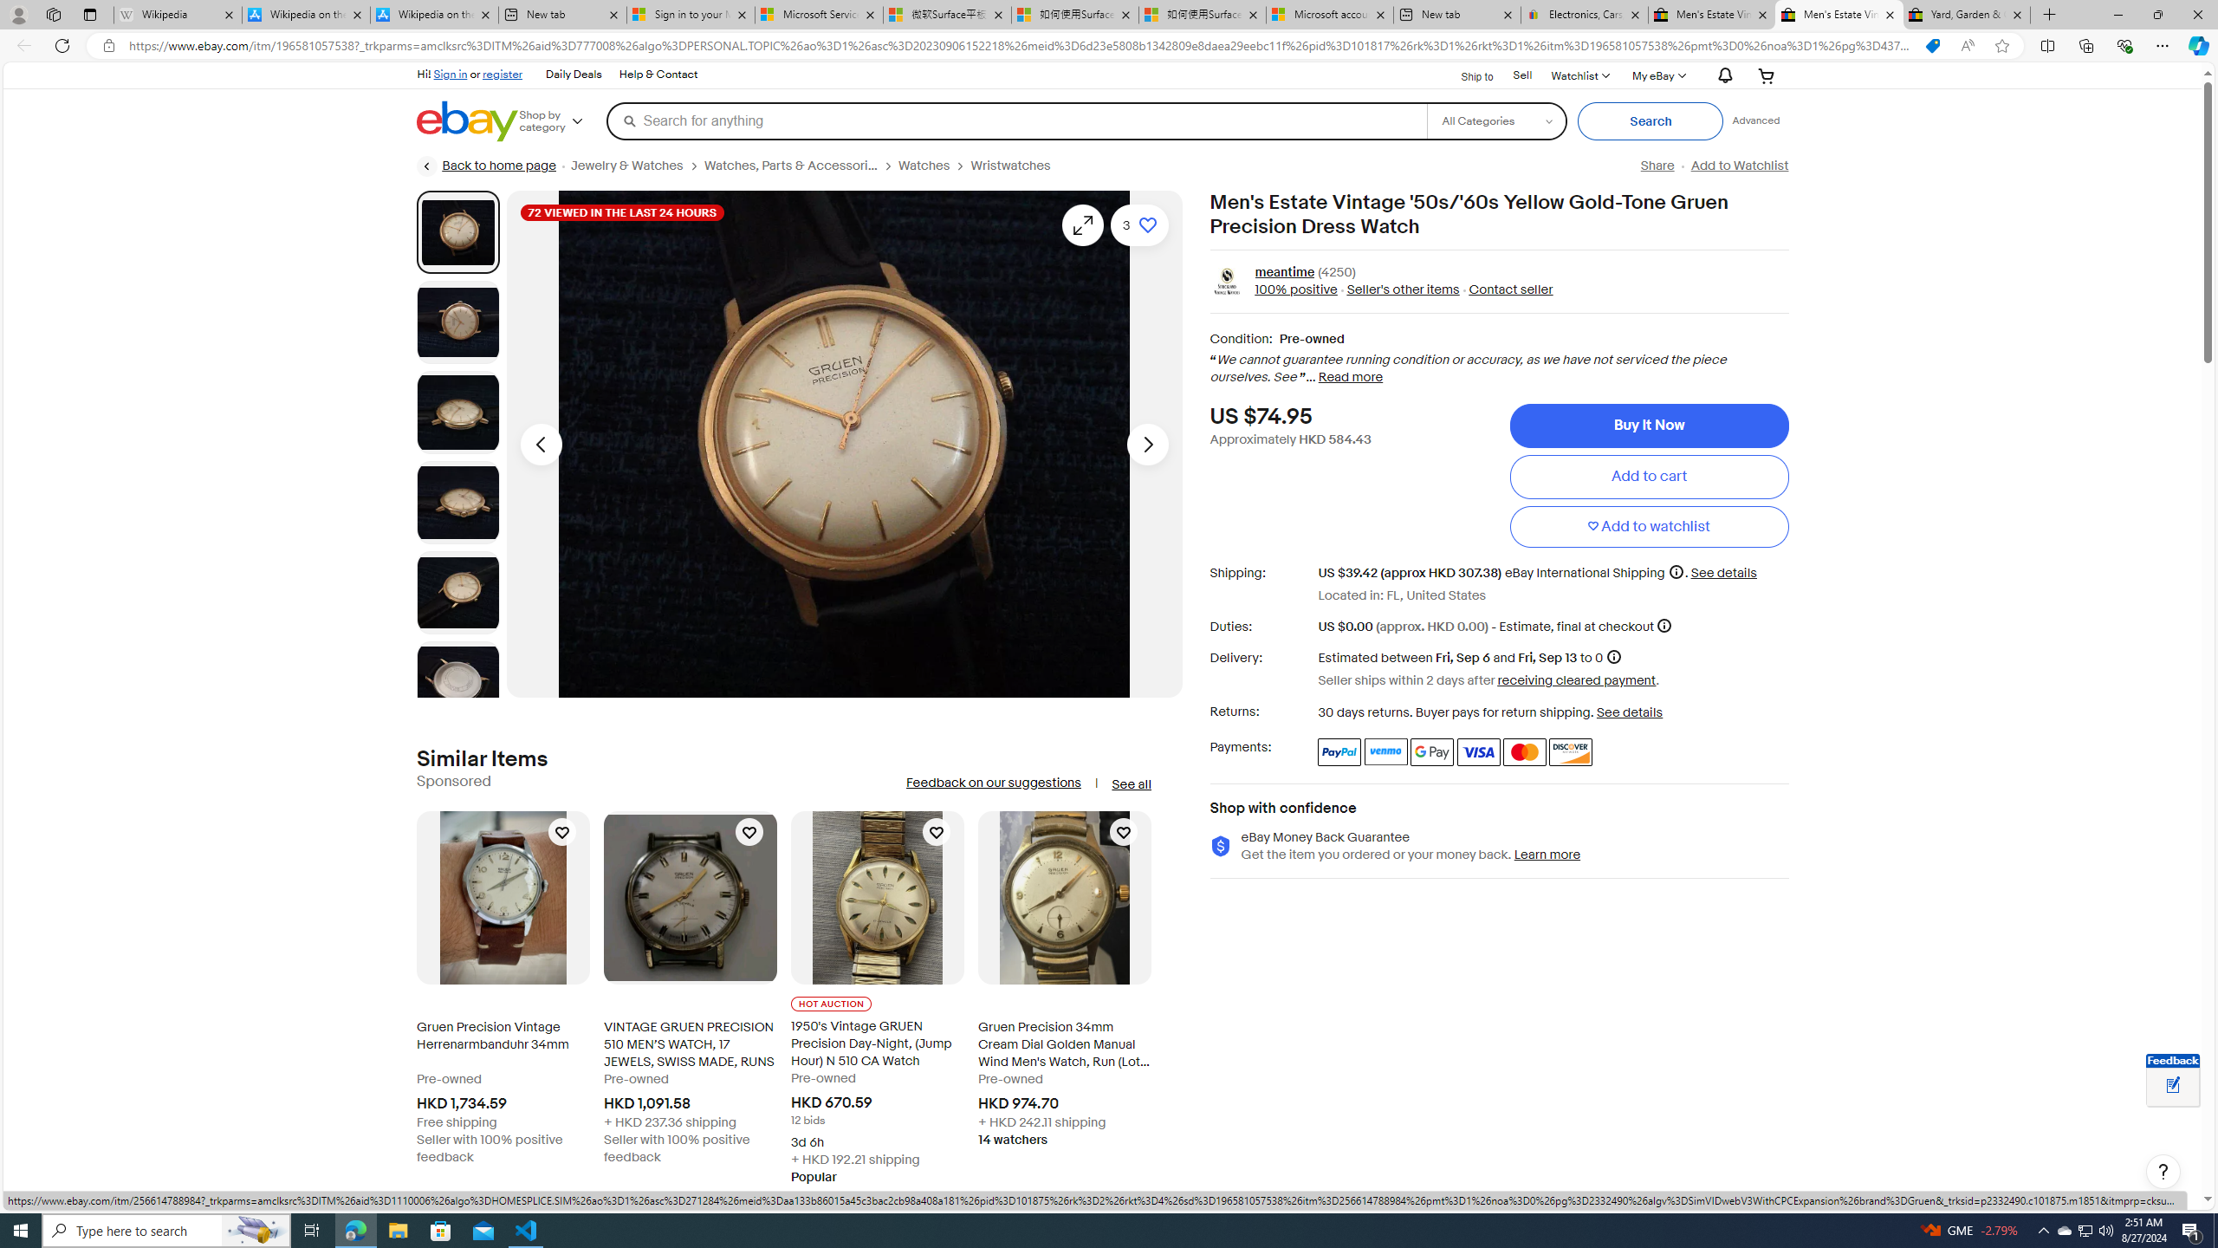 Image resolution: width=2218 pixels, height=1248 pixels. Describe the element at coordinates (1296, 290) in the screenshot. I see `100% positive` at that location.